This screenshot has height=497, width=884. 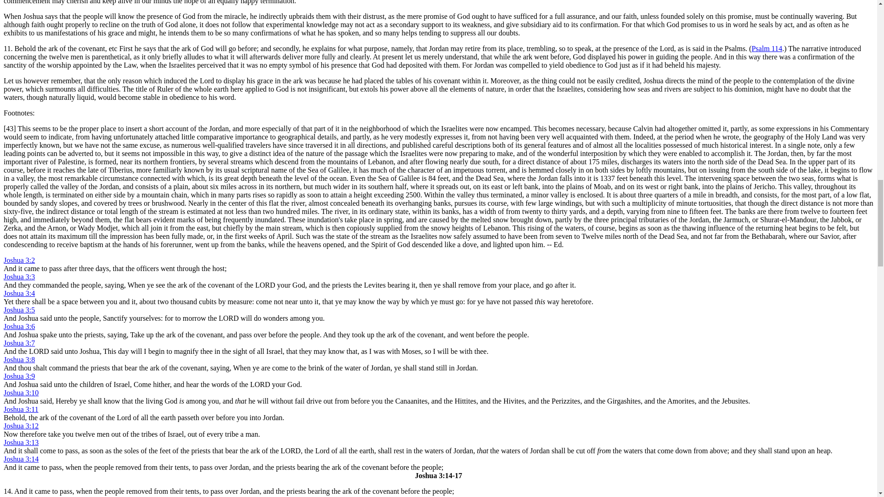 I want to click on Joshua 3:4, so click(x=19, y=293).